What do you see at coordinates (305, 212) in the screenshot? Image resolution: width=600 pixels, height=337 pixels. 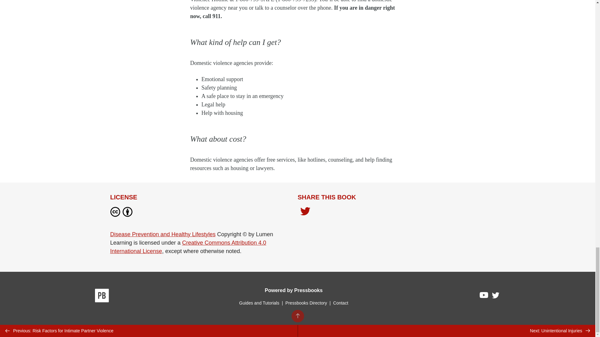 I see `Share on Twitter` at bounding box center [305, 212].